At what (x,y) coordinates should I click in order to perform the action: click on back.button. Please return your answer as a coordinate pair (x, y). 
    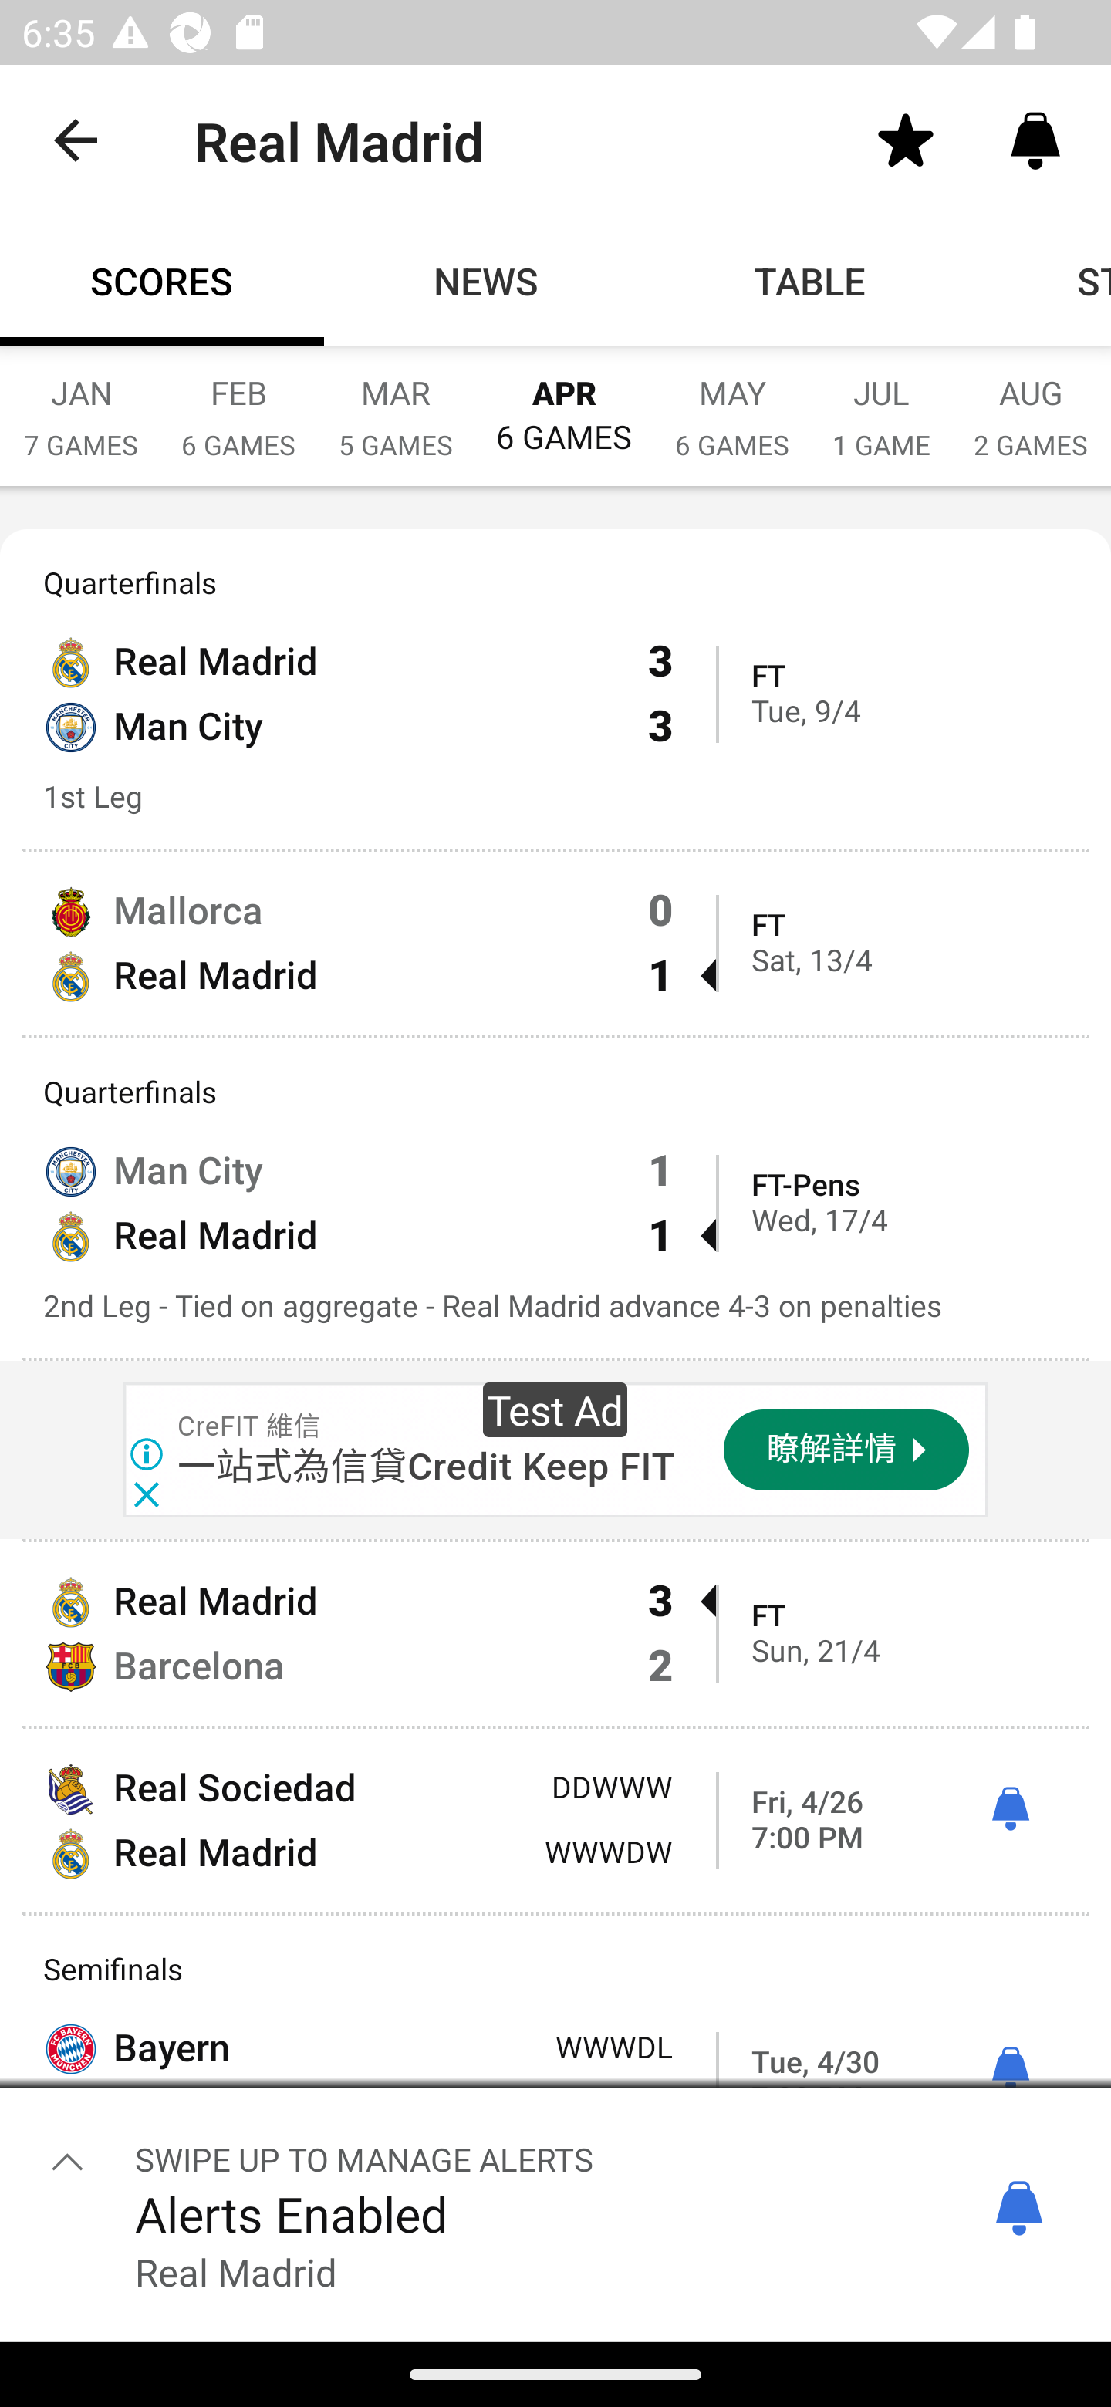
    Looking at the image, I should click on (76, 139).